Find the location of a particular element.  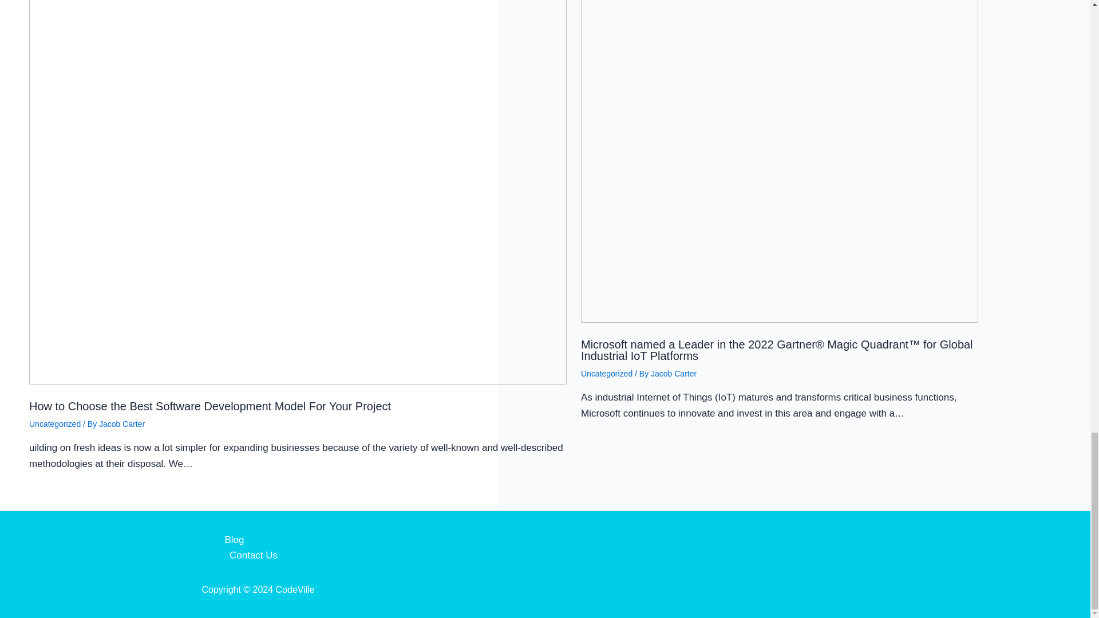

Uncategorized is located at coordinates (607, 373).